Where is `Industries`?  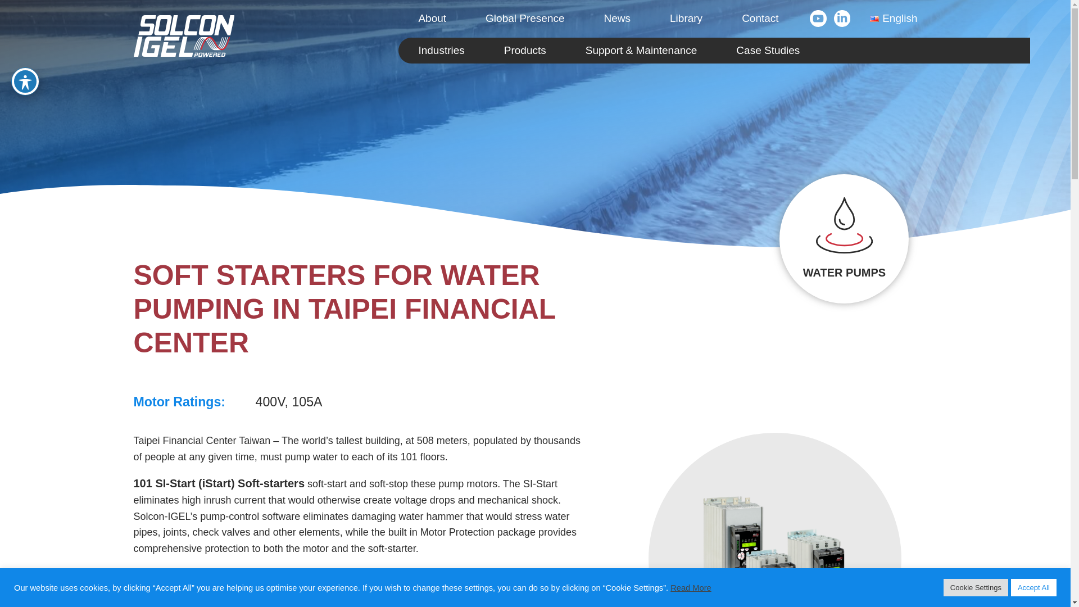
Industries is located at coordinates (441, 51).